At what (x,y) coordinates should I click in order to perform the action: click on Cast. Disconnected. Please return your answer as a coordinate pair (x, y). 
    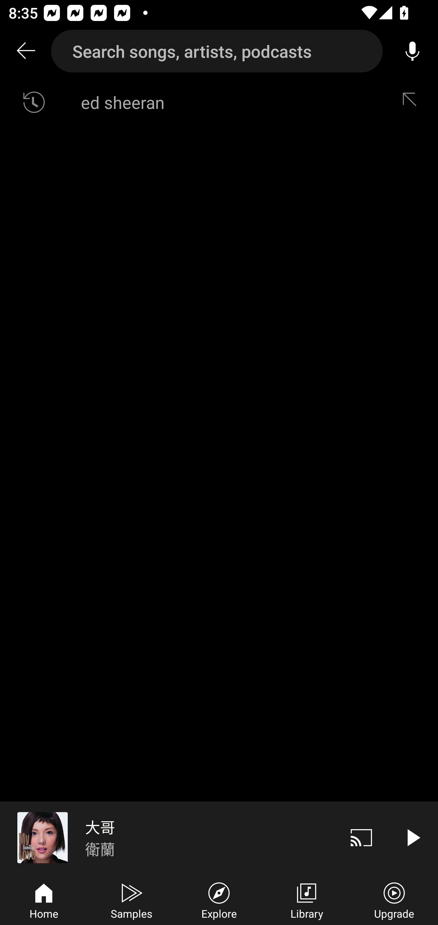
    Looking at the image, I should click on (361, 837).